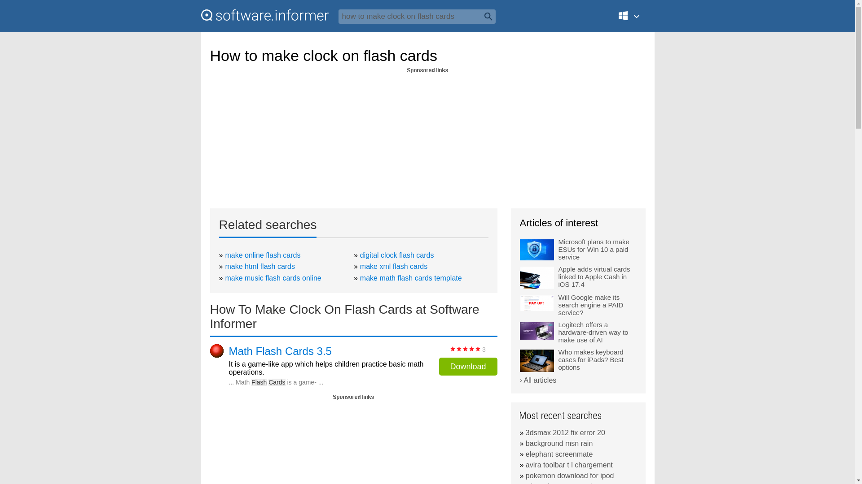 This screenshot has width=862, height=484. Describe the element at coordinates (264, 15) in the screenshot. I see `Software downloads and reviews` at that location.